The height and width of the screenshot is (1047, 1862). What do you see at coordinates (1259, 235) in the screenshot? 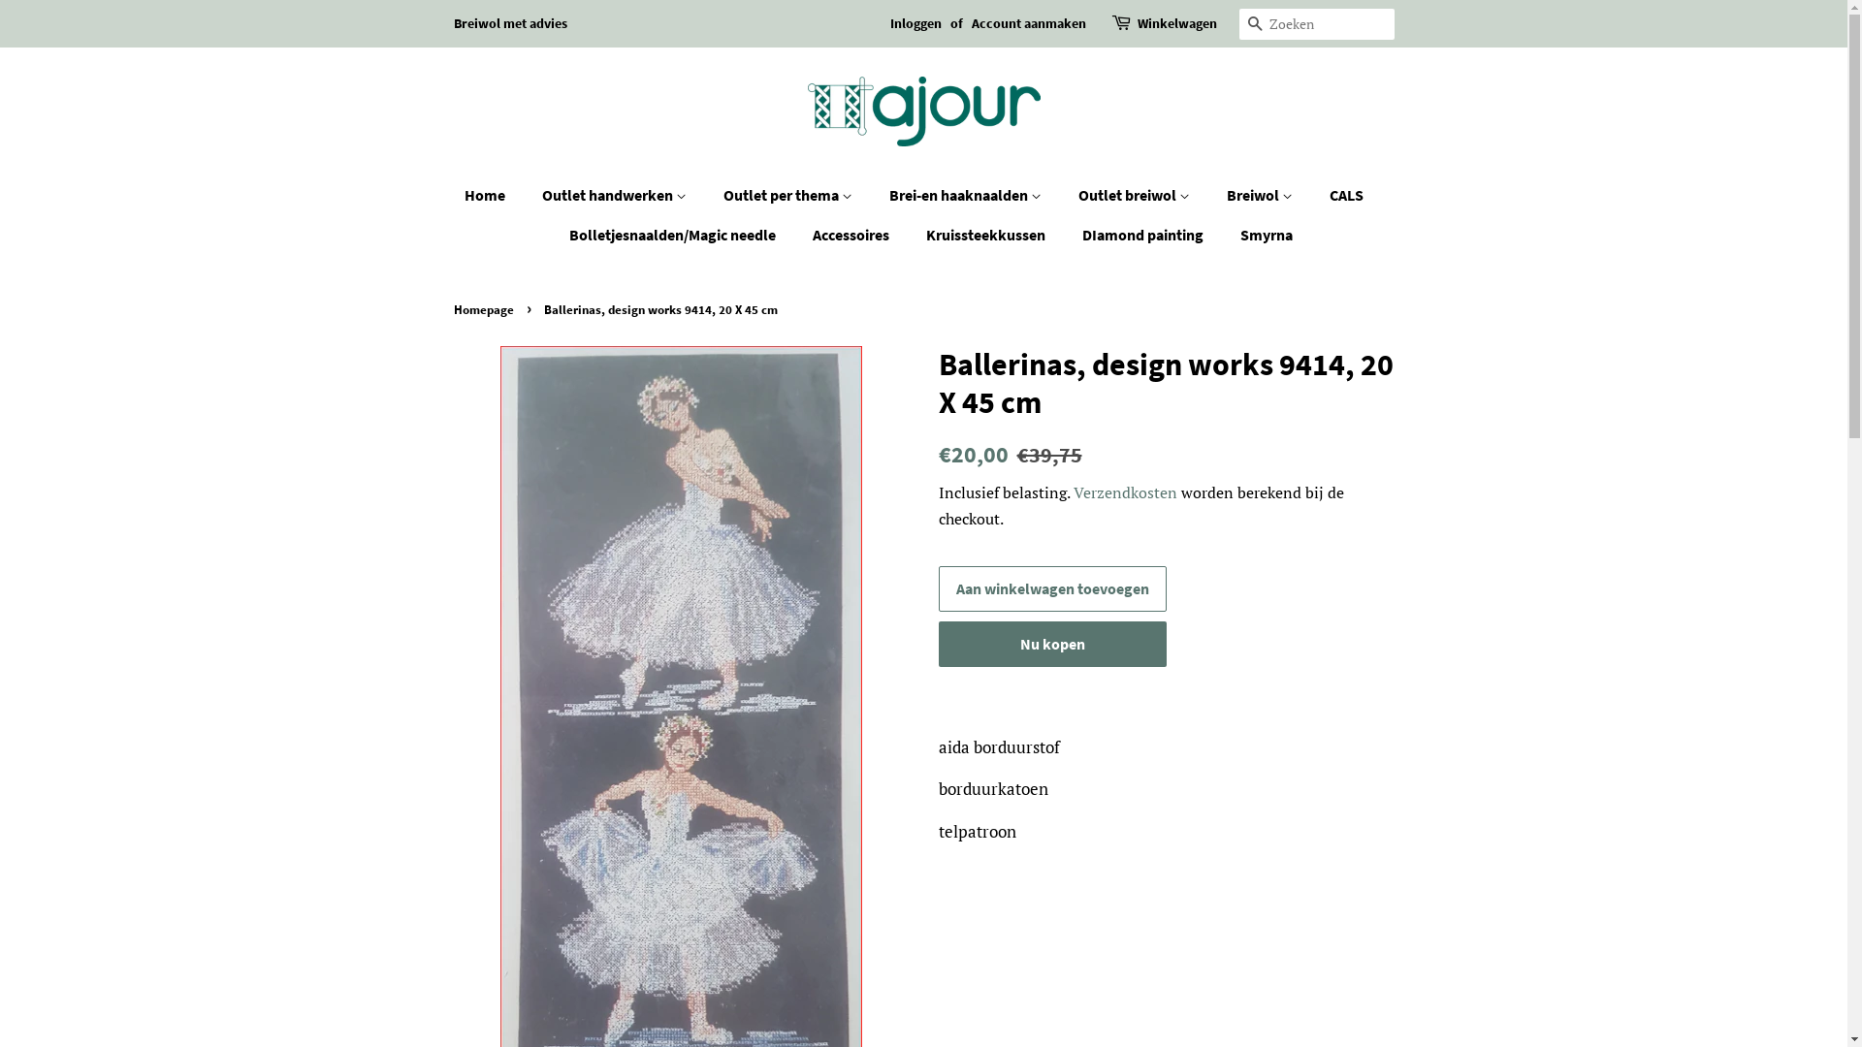
I see `Smyrna` at bounding box center [1259, 235].